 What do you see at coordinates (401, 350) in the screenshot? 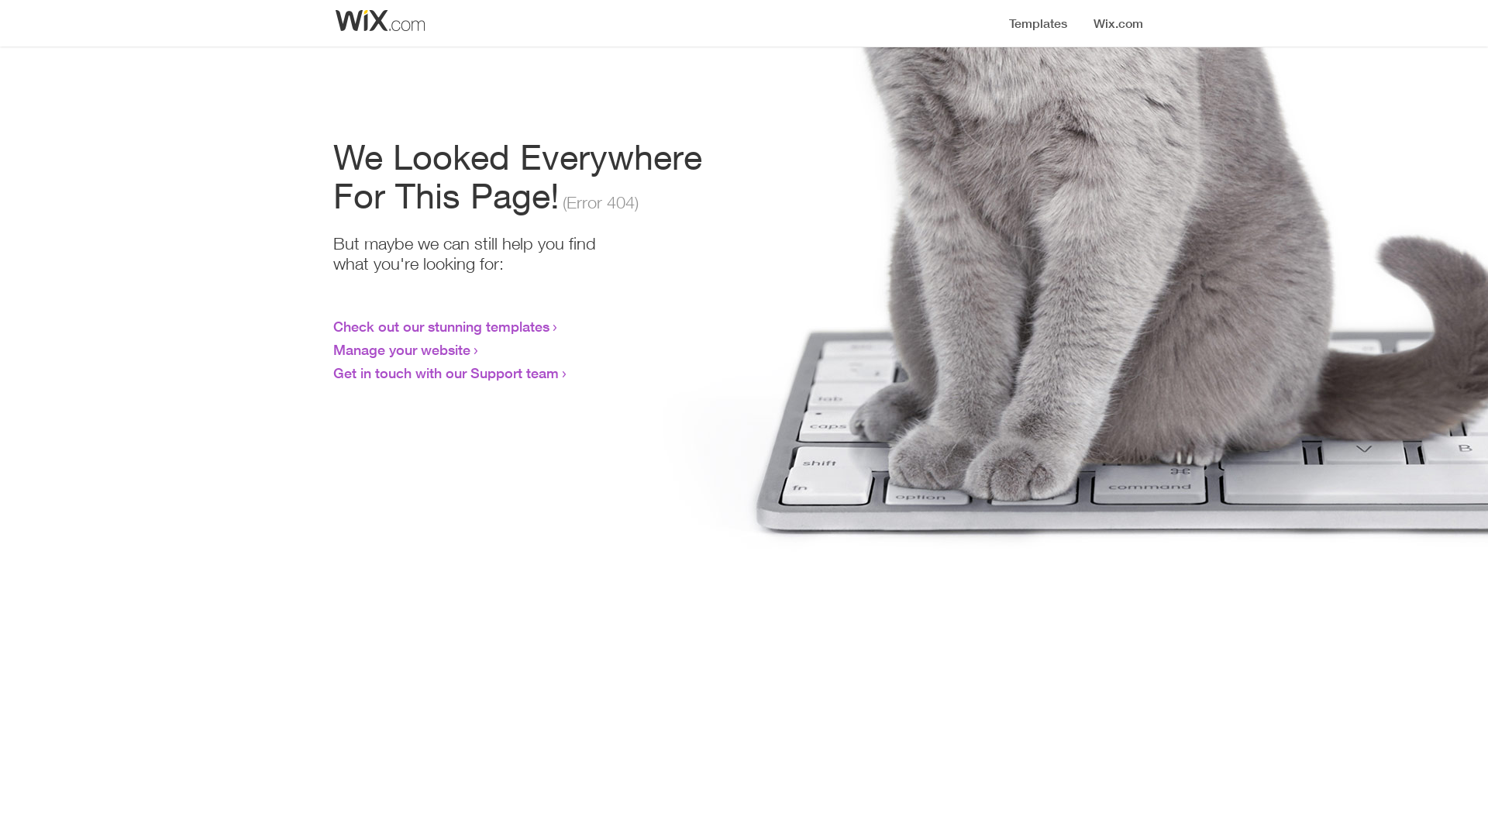
I see `Manage your website` at bounding box center [401, 350].